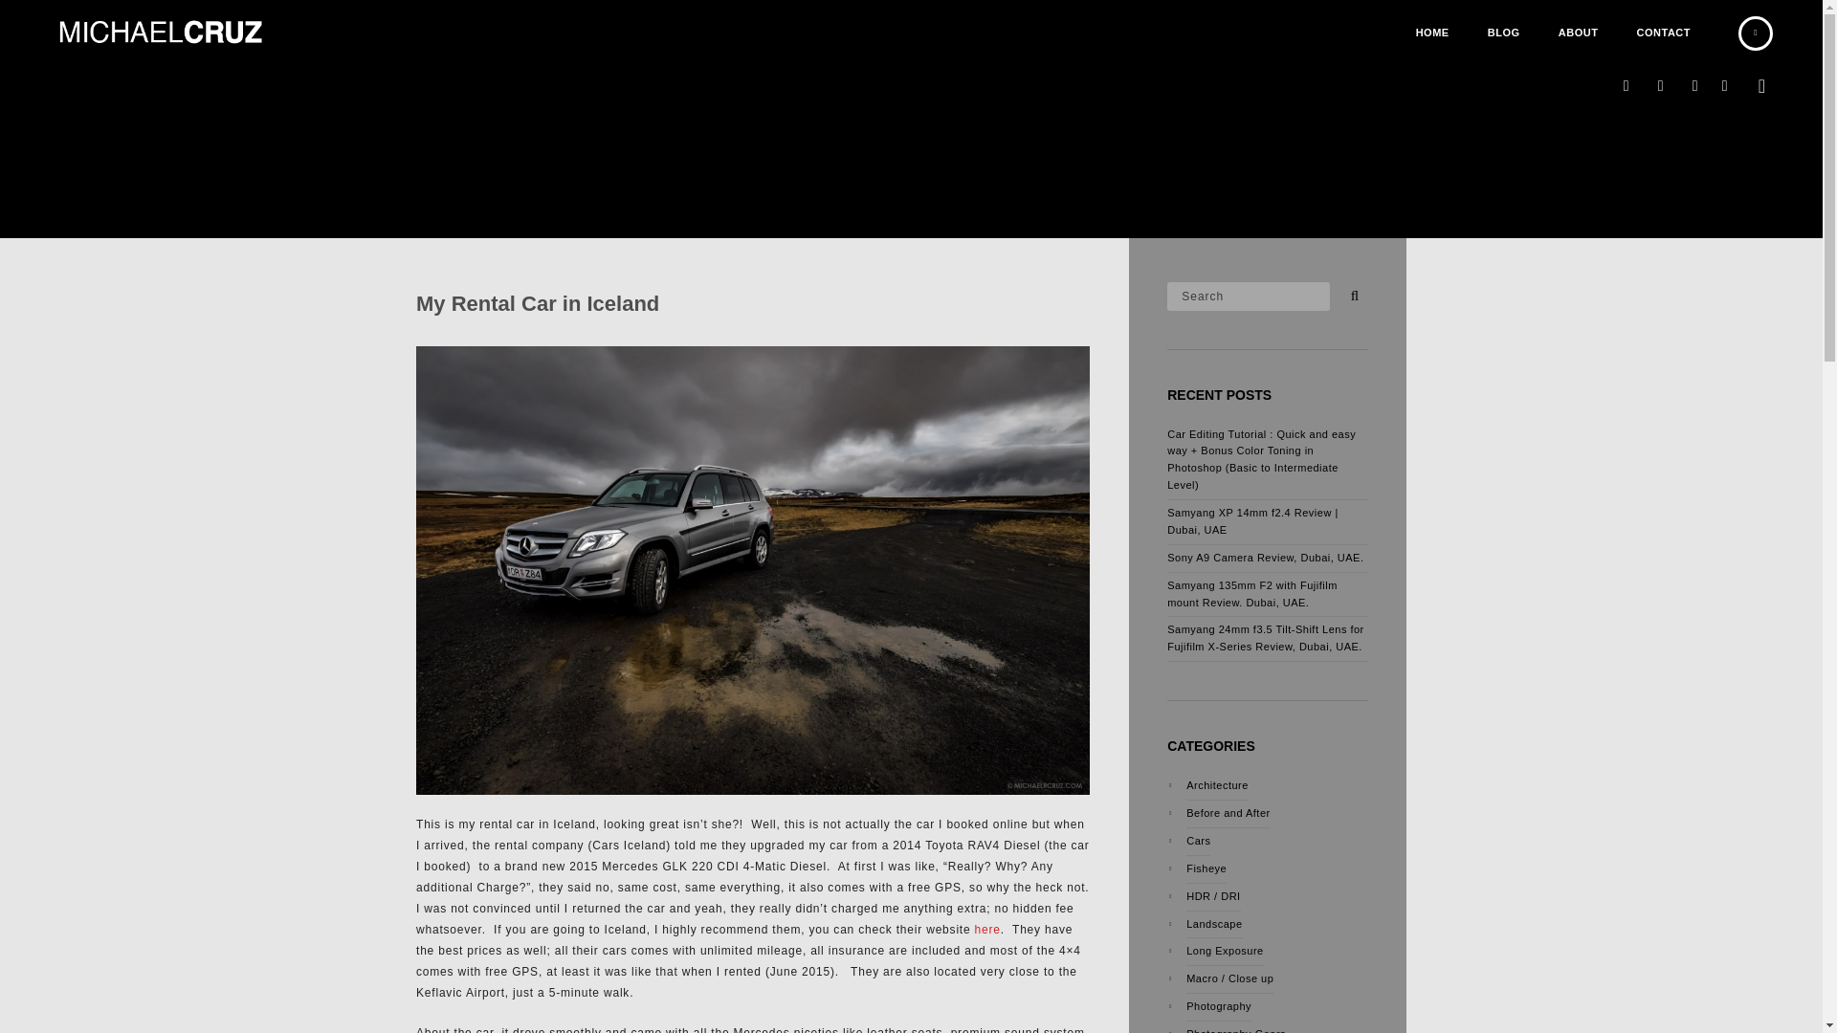  Describe the element at coordinates (987, 930) in the screenshot. I see `here` at that location.